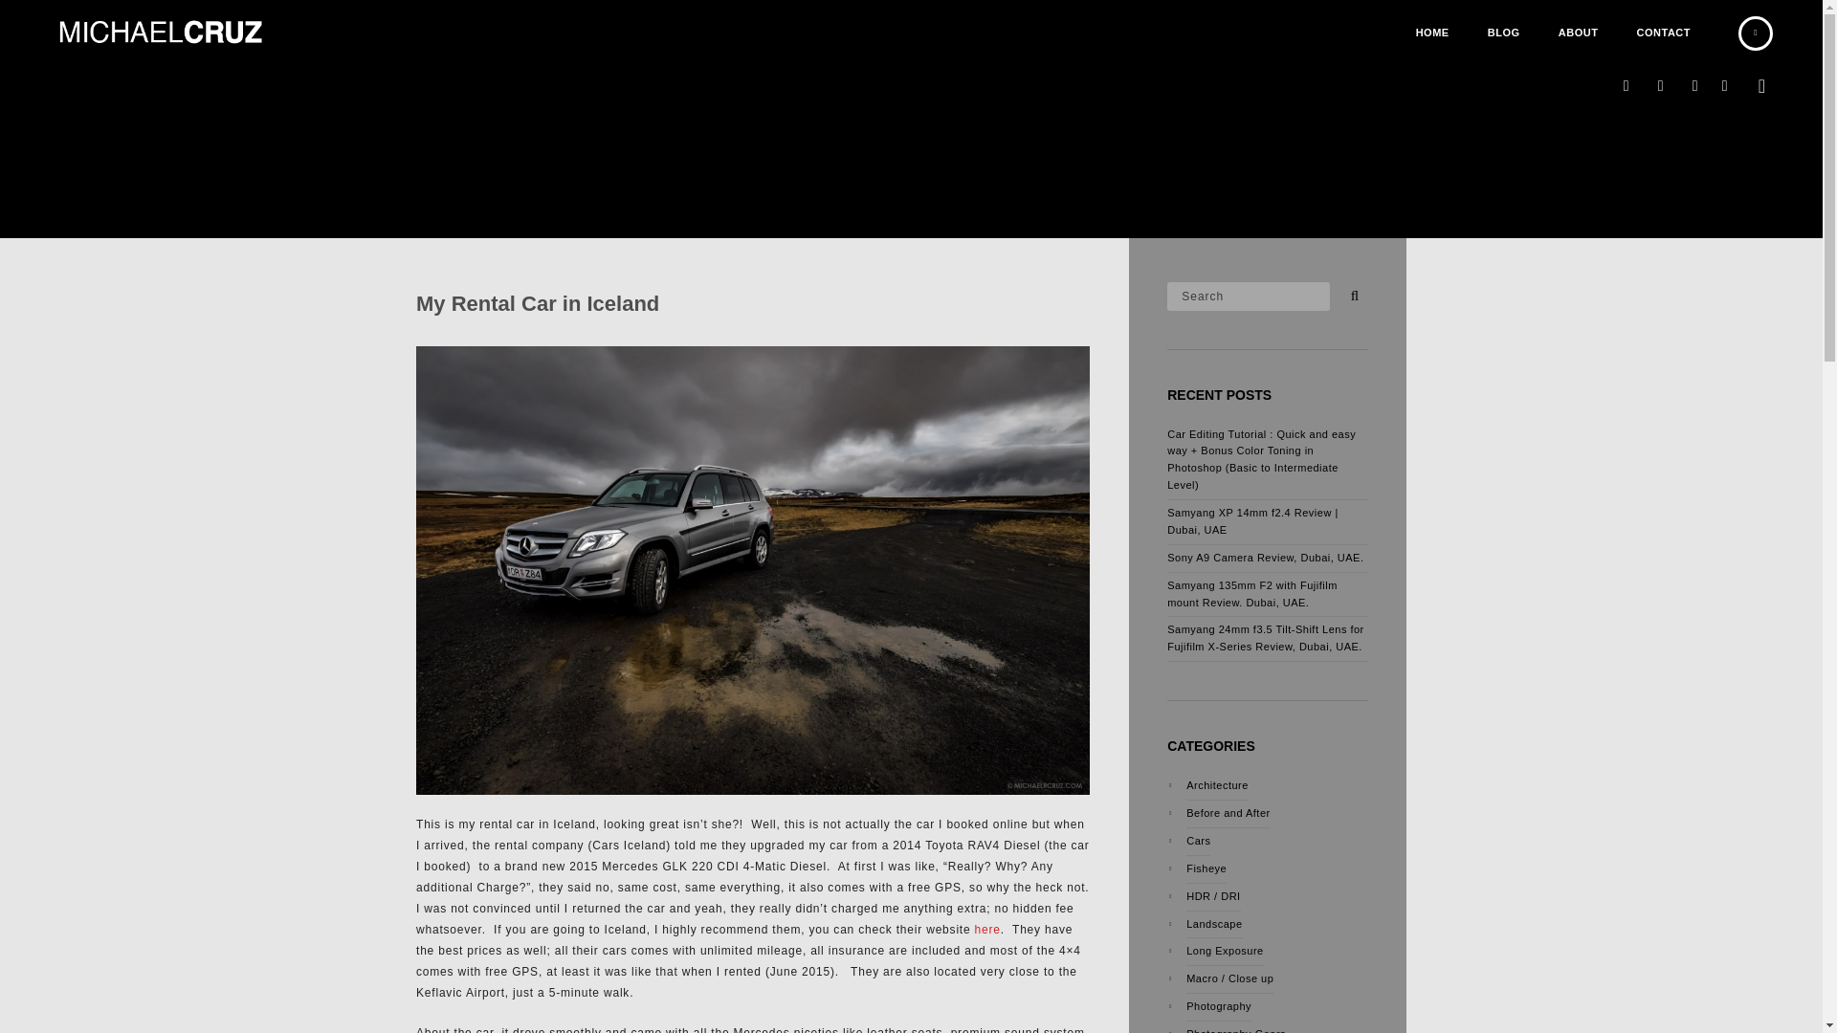  Describe the element at coordinates (987, 930) in the screenshot. I see `here` at that location.